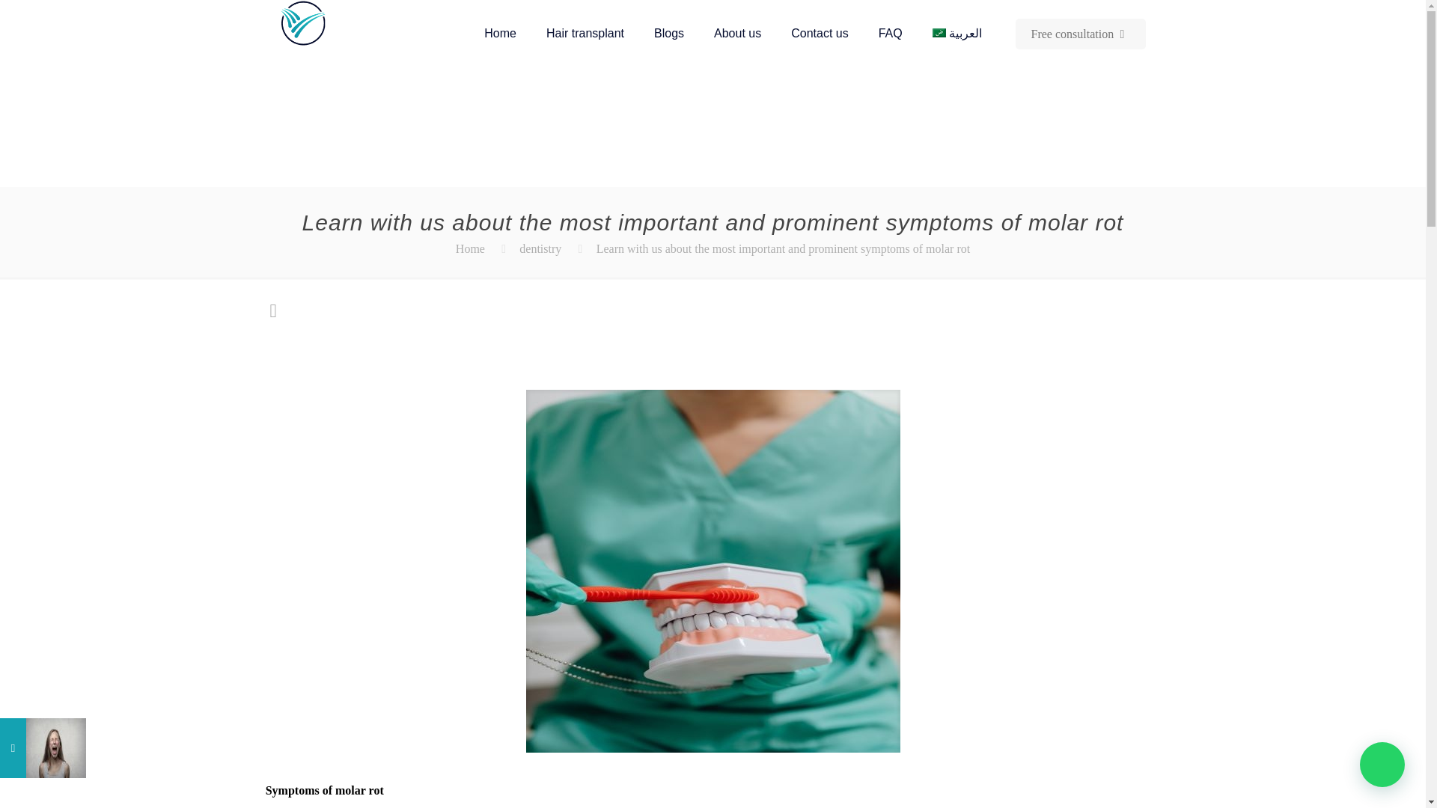 Image resolution: width=1437 pixels, height=808 pixels. I want to click on His teeth, so click(918, 807).